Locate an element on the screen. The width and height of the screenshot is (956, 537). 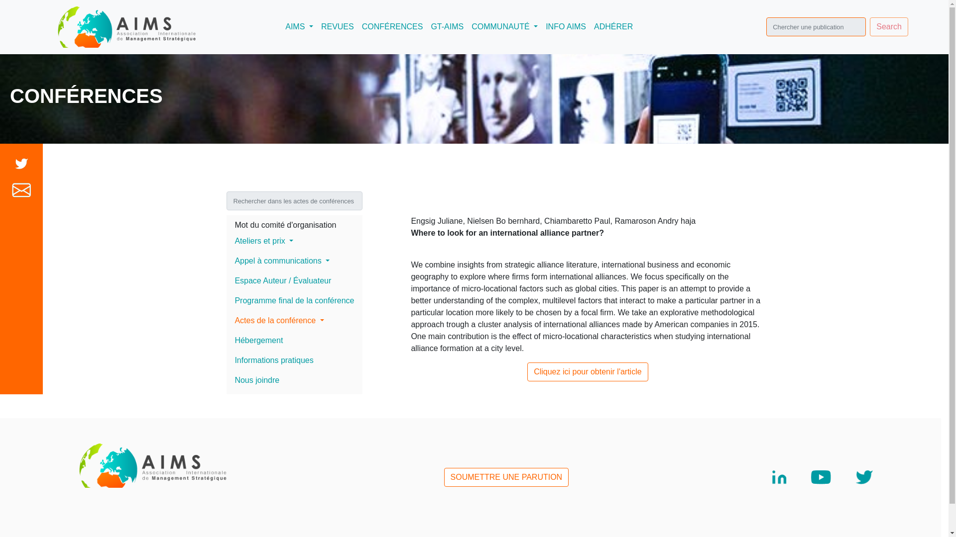
INFO AIMS is located at coordinates (566, 27).